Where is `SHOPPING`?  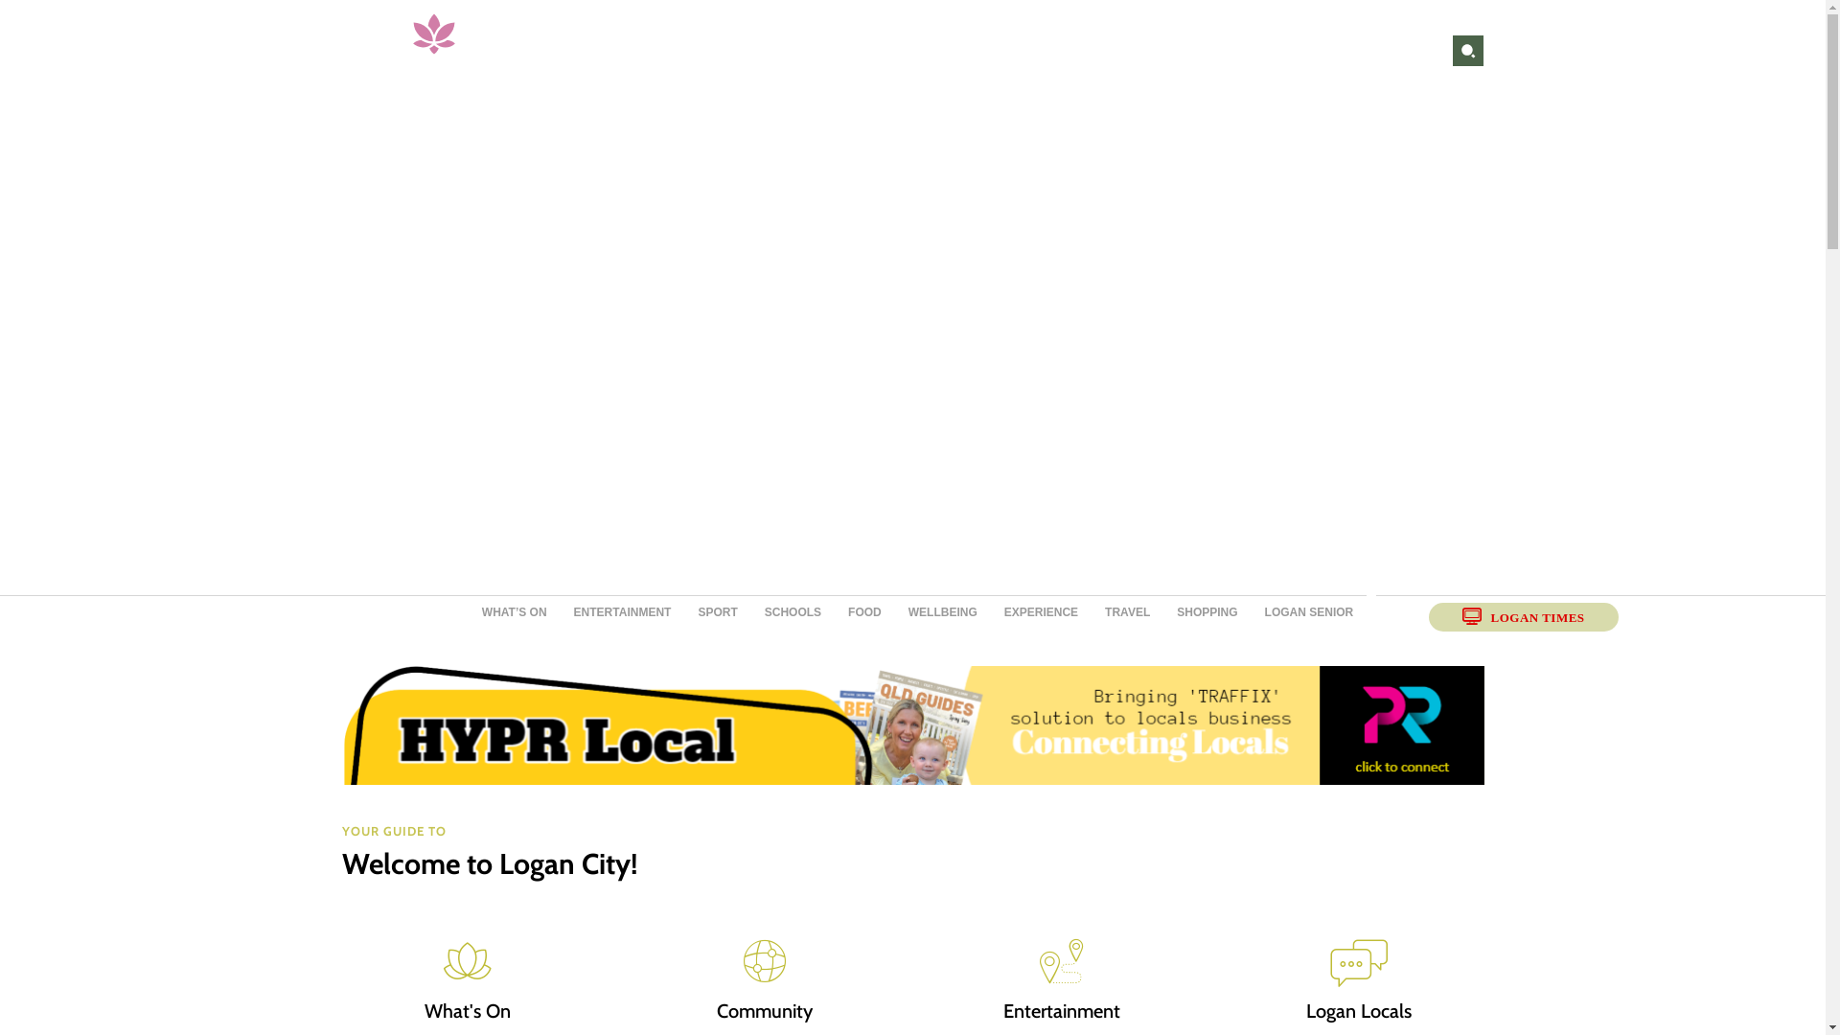
SHOPPING is located at coordinates (1207, 612).